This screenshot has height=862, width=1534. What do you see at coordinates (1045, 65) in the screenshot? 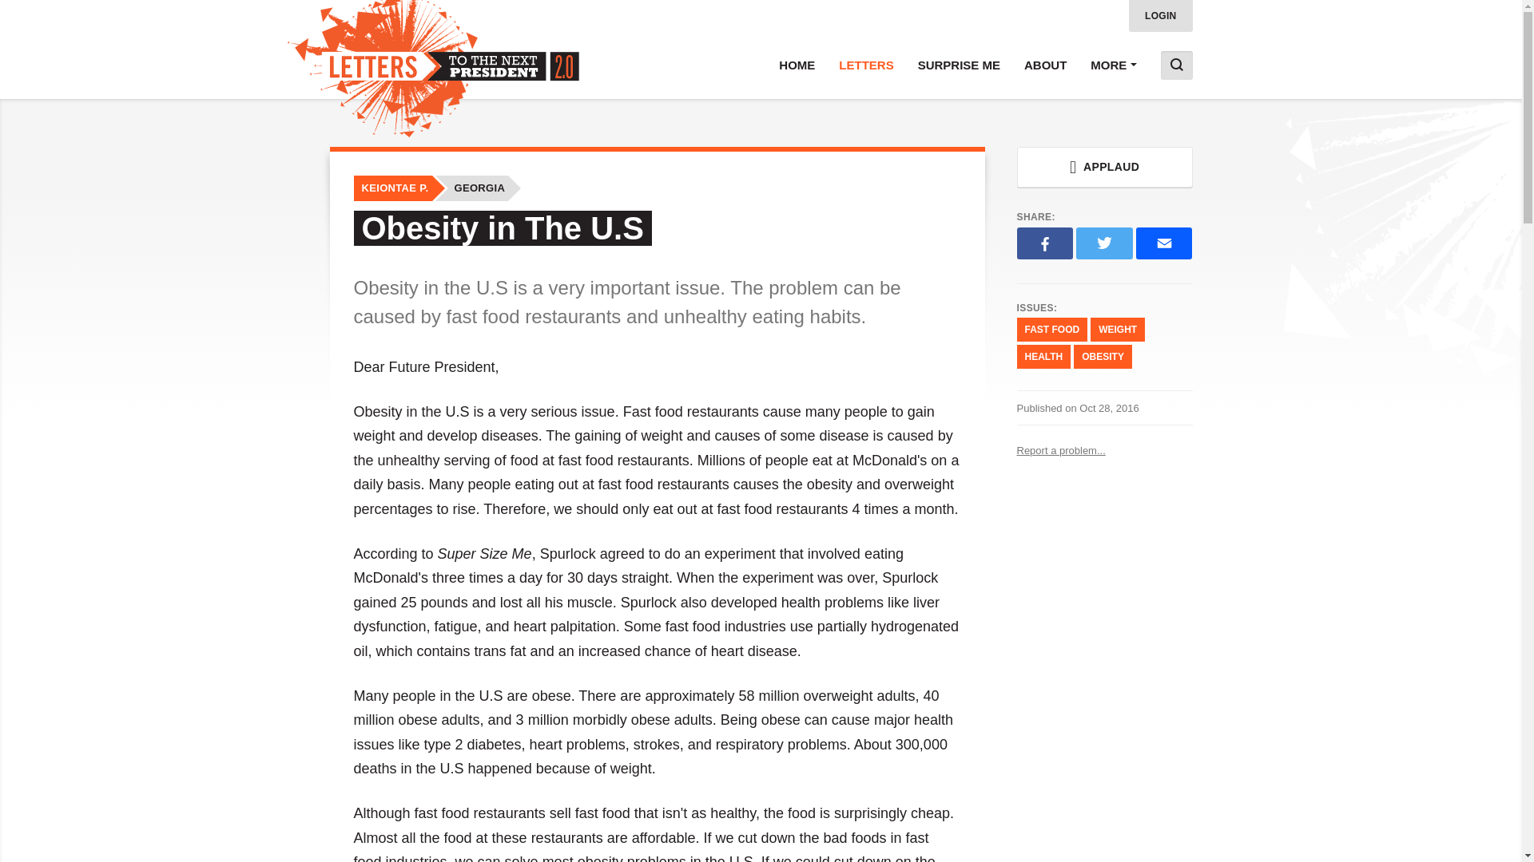
I see `ABOUT` at bounding box center [1045, 65].